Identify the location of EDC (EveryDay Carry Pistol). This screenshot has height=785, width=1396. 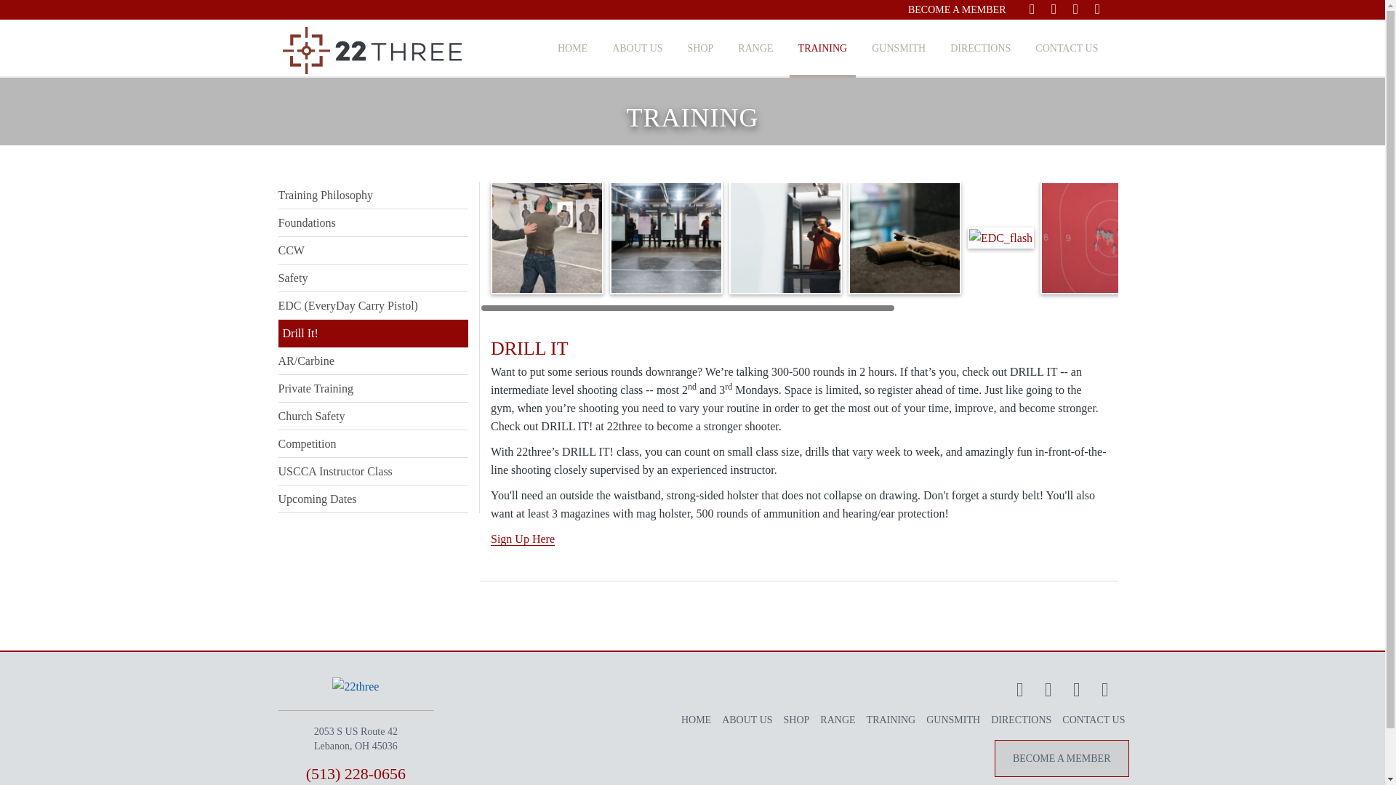
(373, 306).